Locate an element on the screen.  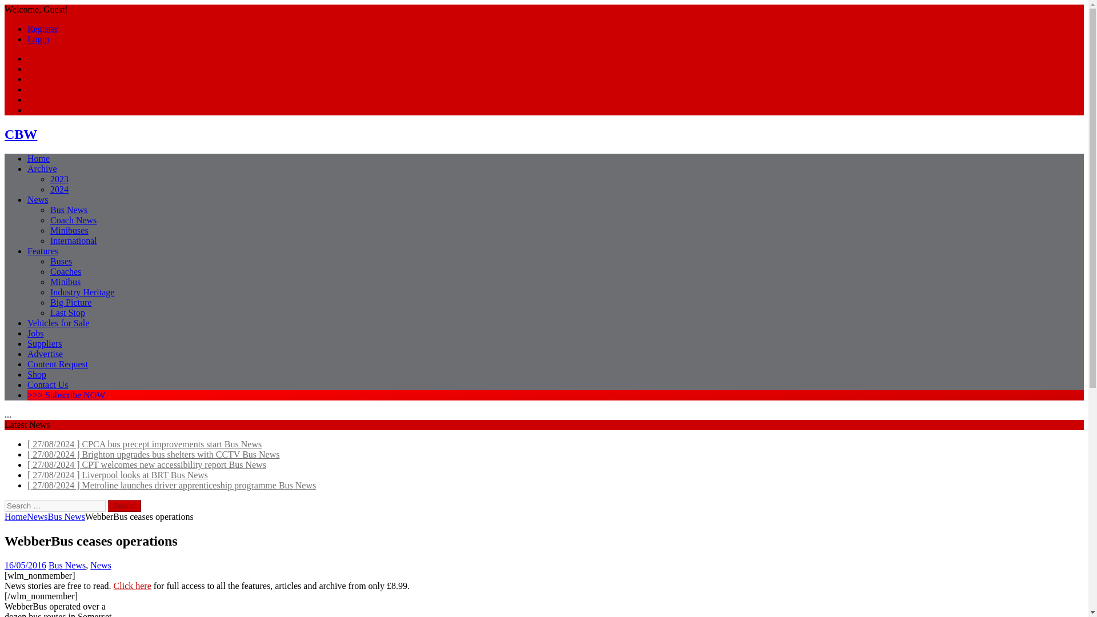
Minibus is located at coordinates (65, 282).